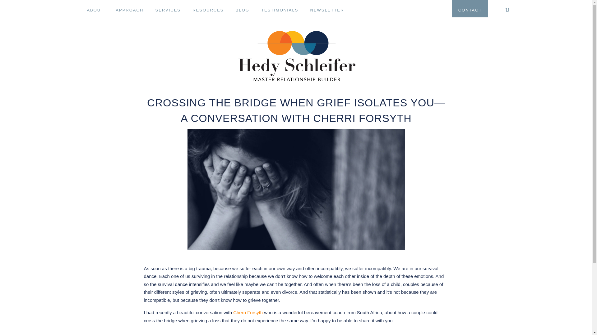 The image size is (597, 335). What do you see at coordinates (280, 10) in the screenshot?
I see `TESTIMONIALS` at bounding box center [280, 10].